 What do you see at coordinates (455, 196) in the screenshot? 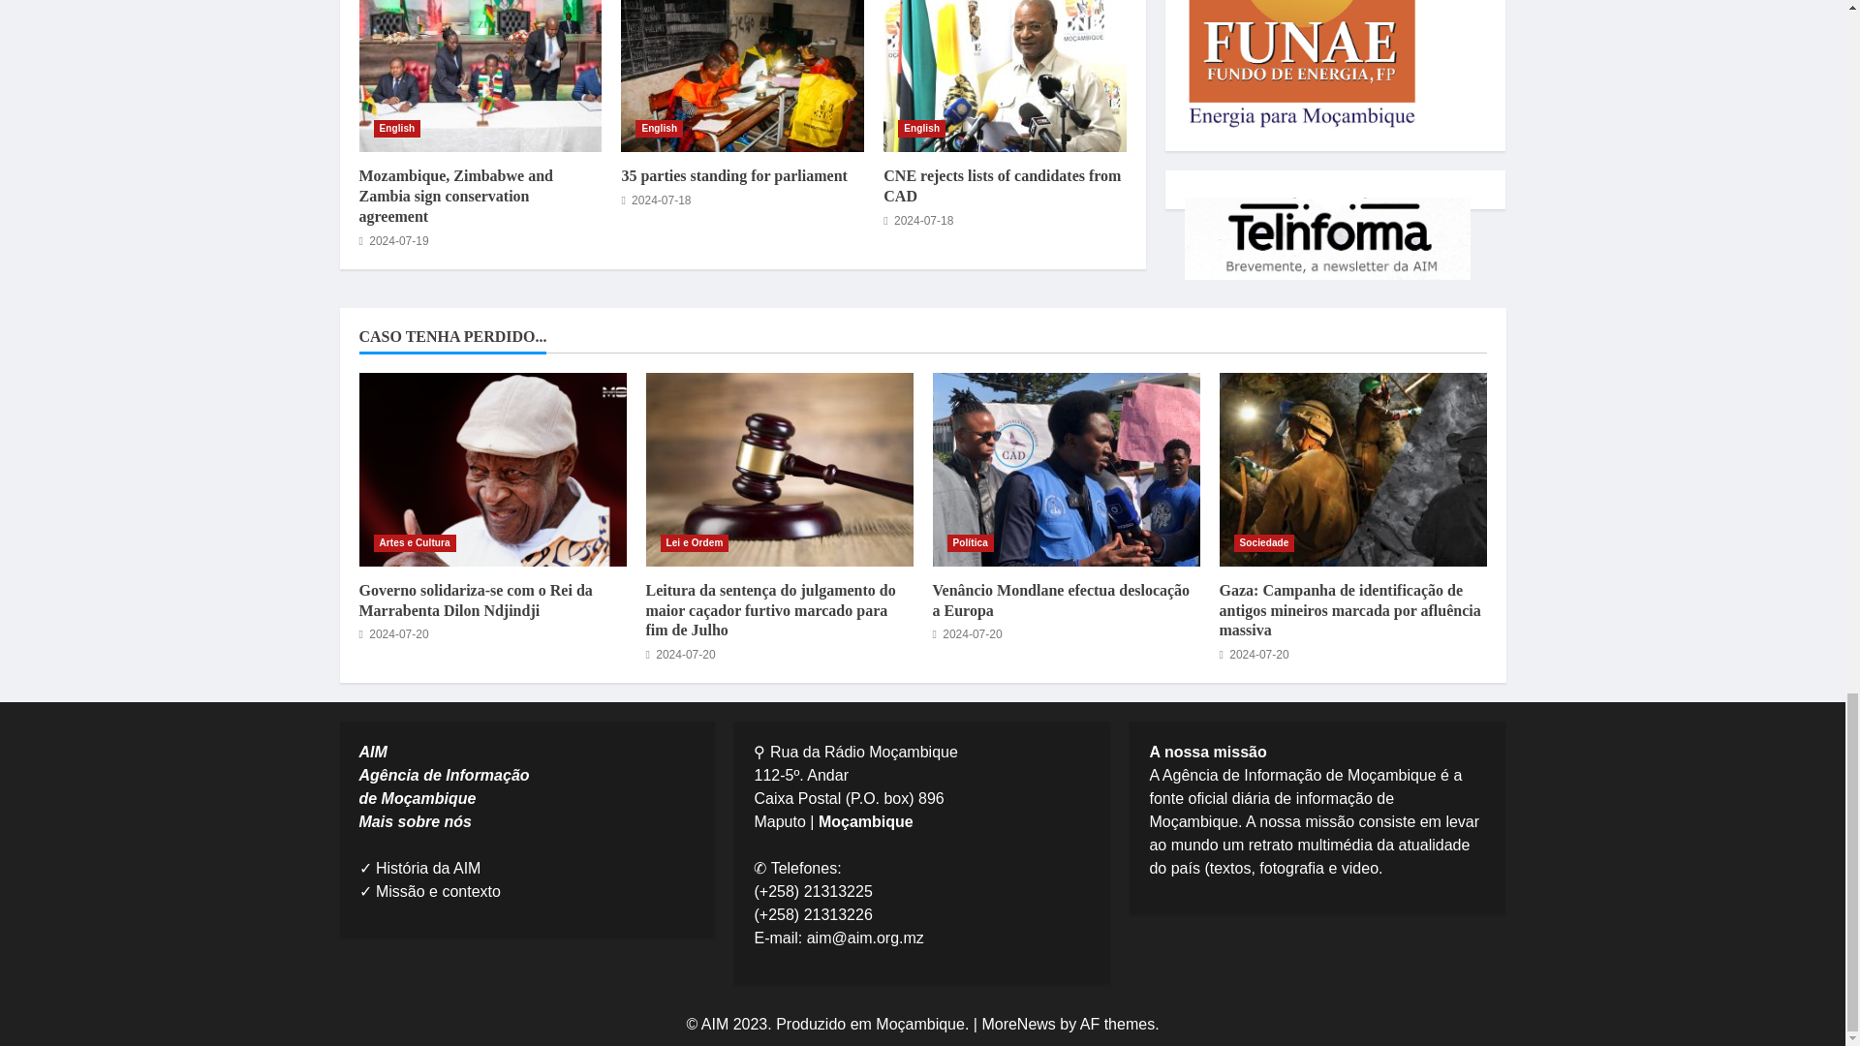
I see `Mozambique, Zimbabwe and Zambia sign conservation agreement` at bounding box center [455, 196].